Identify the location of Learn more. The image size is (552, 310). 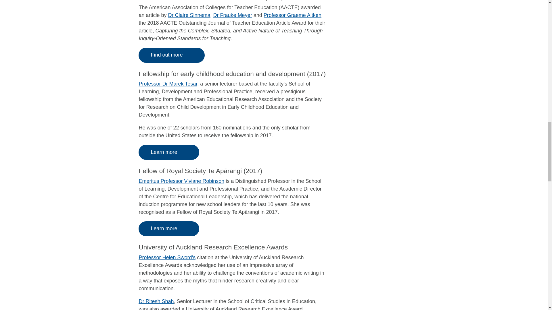
(169, 152).